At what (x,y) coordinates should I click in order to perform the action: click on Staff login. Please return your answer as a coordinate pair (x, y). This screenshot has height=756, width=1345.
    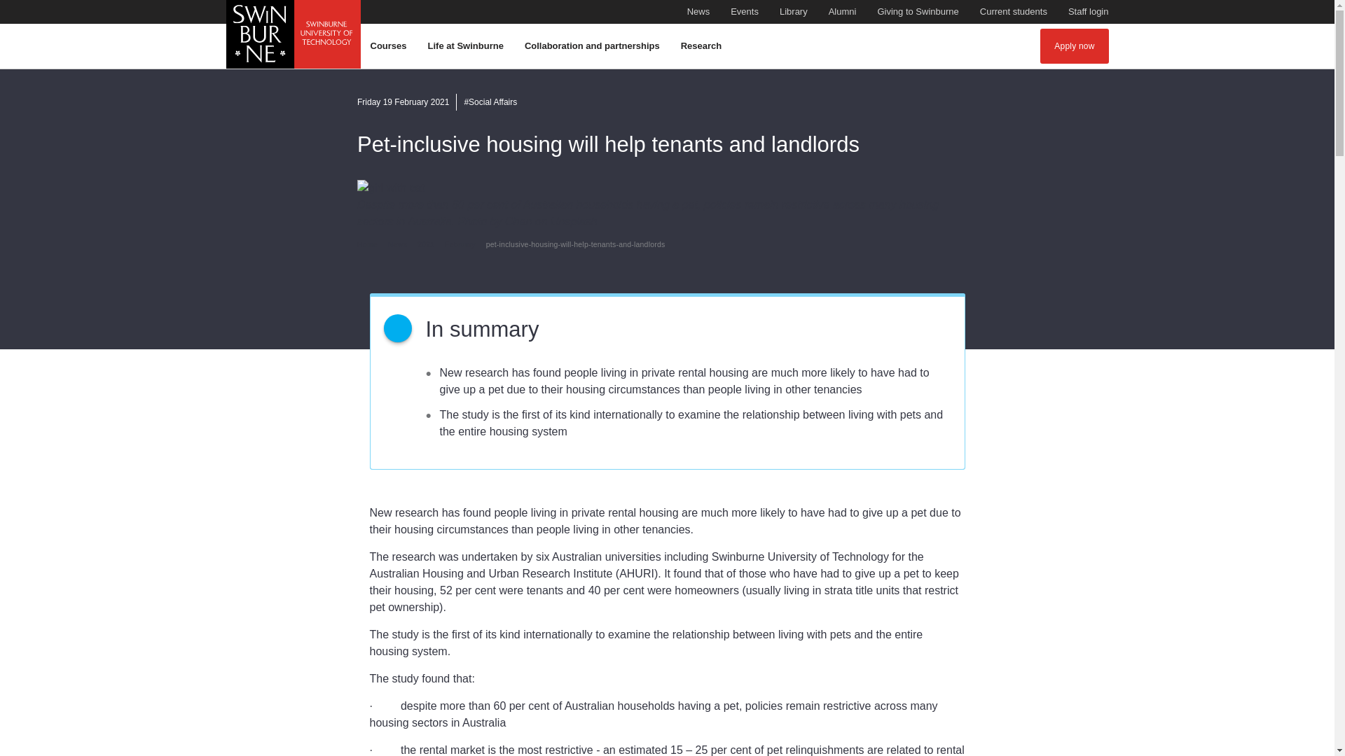
    Looking at the image, I should click on (698, 12).